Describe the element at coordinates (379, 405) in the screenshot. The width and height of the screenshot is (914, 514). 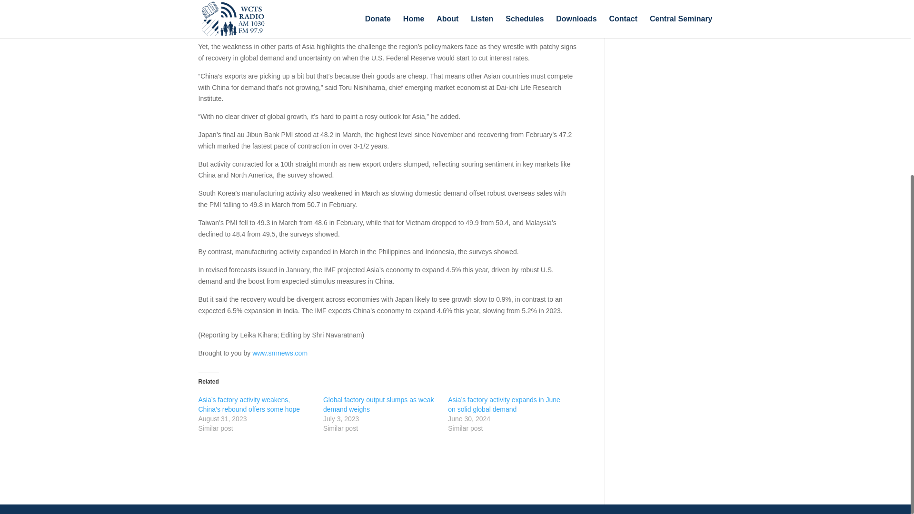
I see `Global factory output slumps as weak demand weighs` at that location.